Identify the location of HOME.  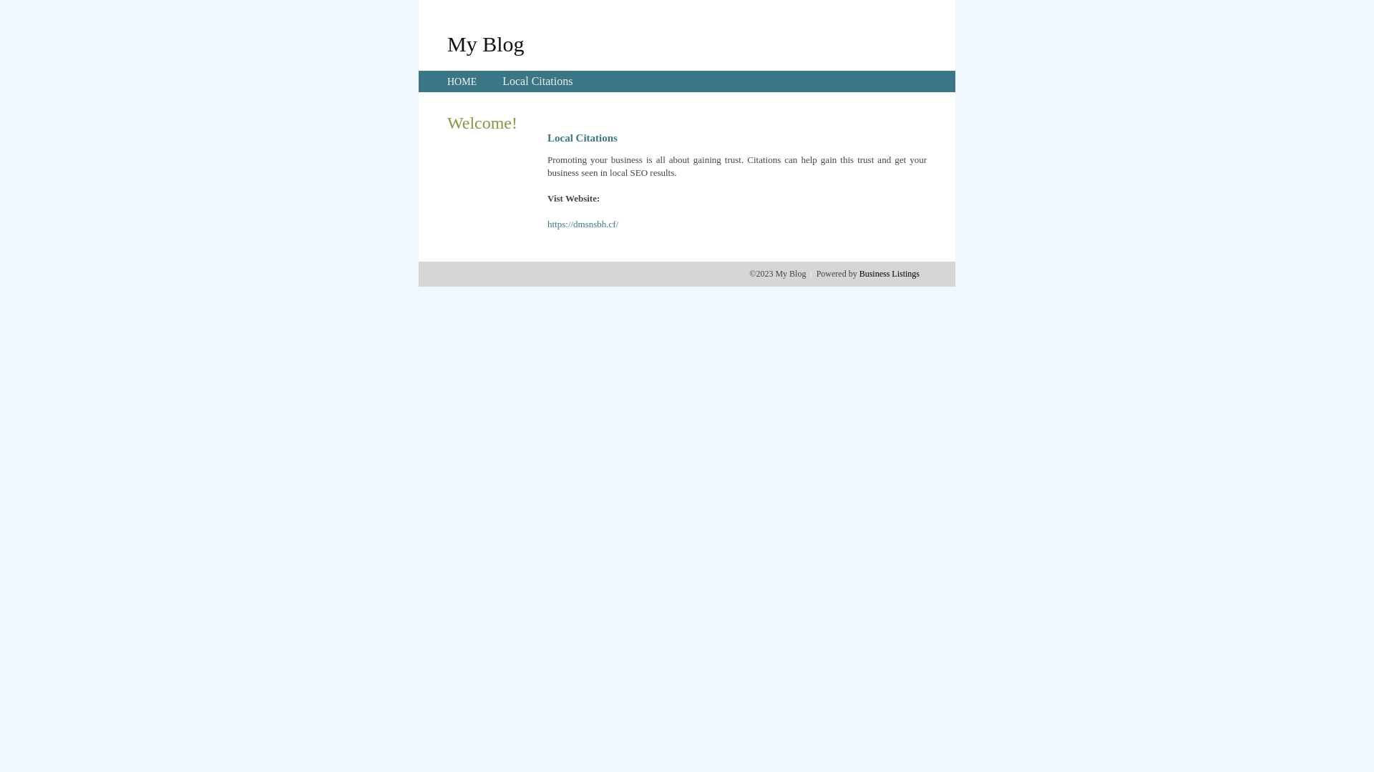
(462, 81).